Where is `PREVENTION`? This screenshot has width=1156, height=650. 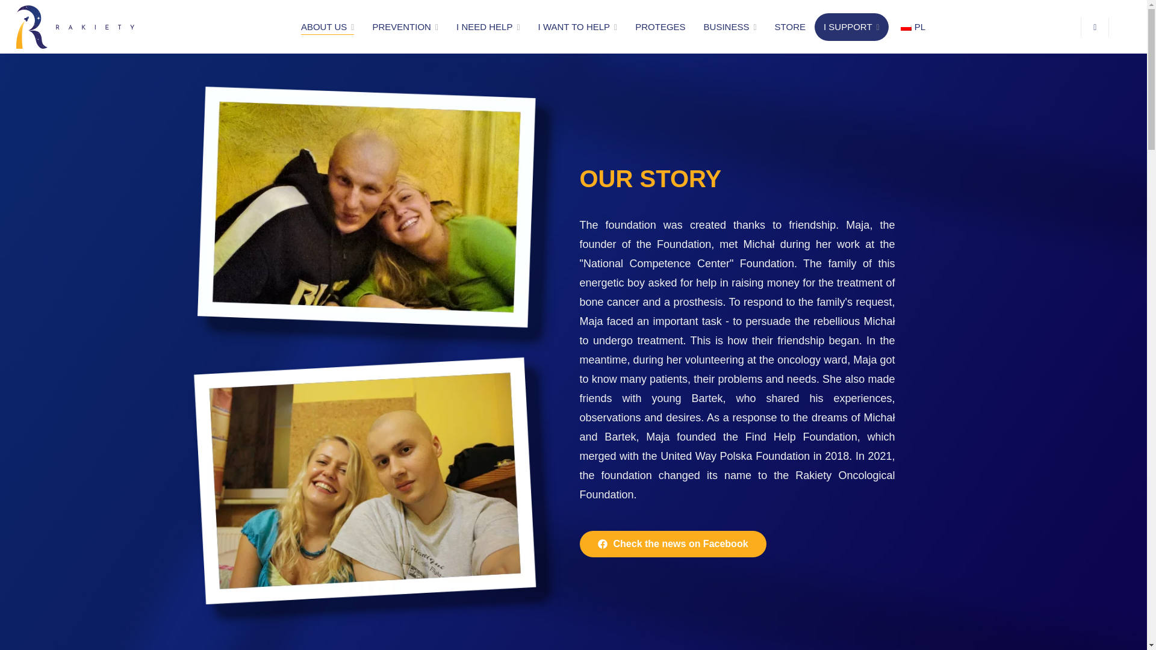
PREVENTION is located at coordinates (405, 28).